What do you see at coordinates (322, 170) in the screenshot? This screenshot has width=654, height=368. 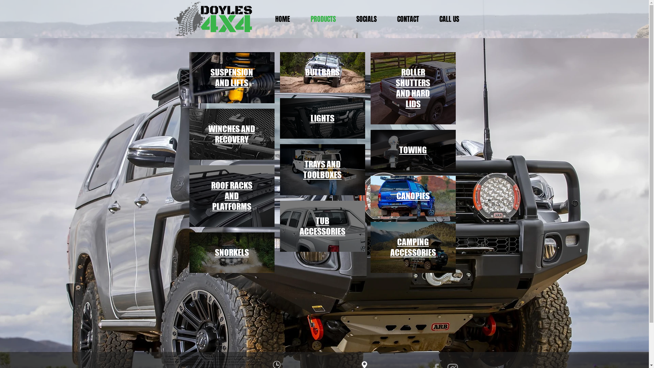 I see `TRAYS AND TOOLBOXES` at bounding box center [322, 170].